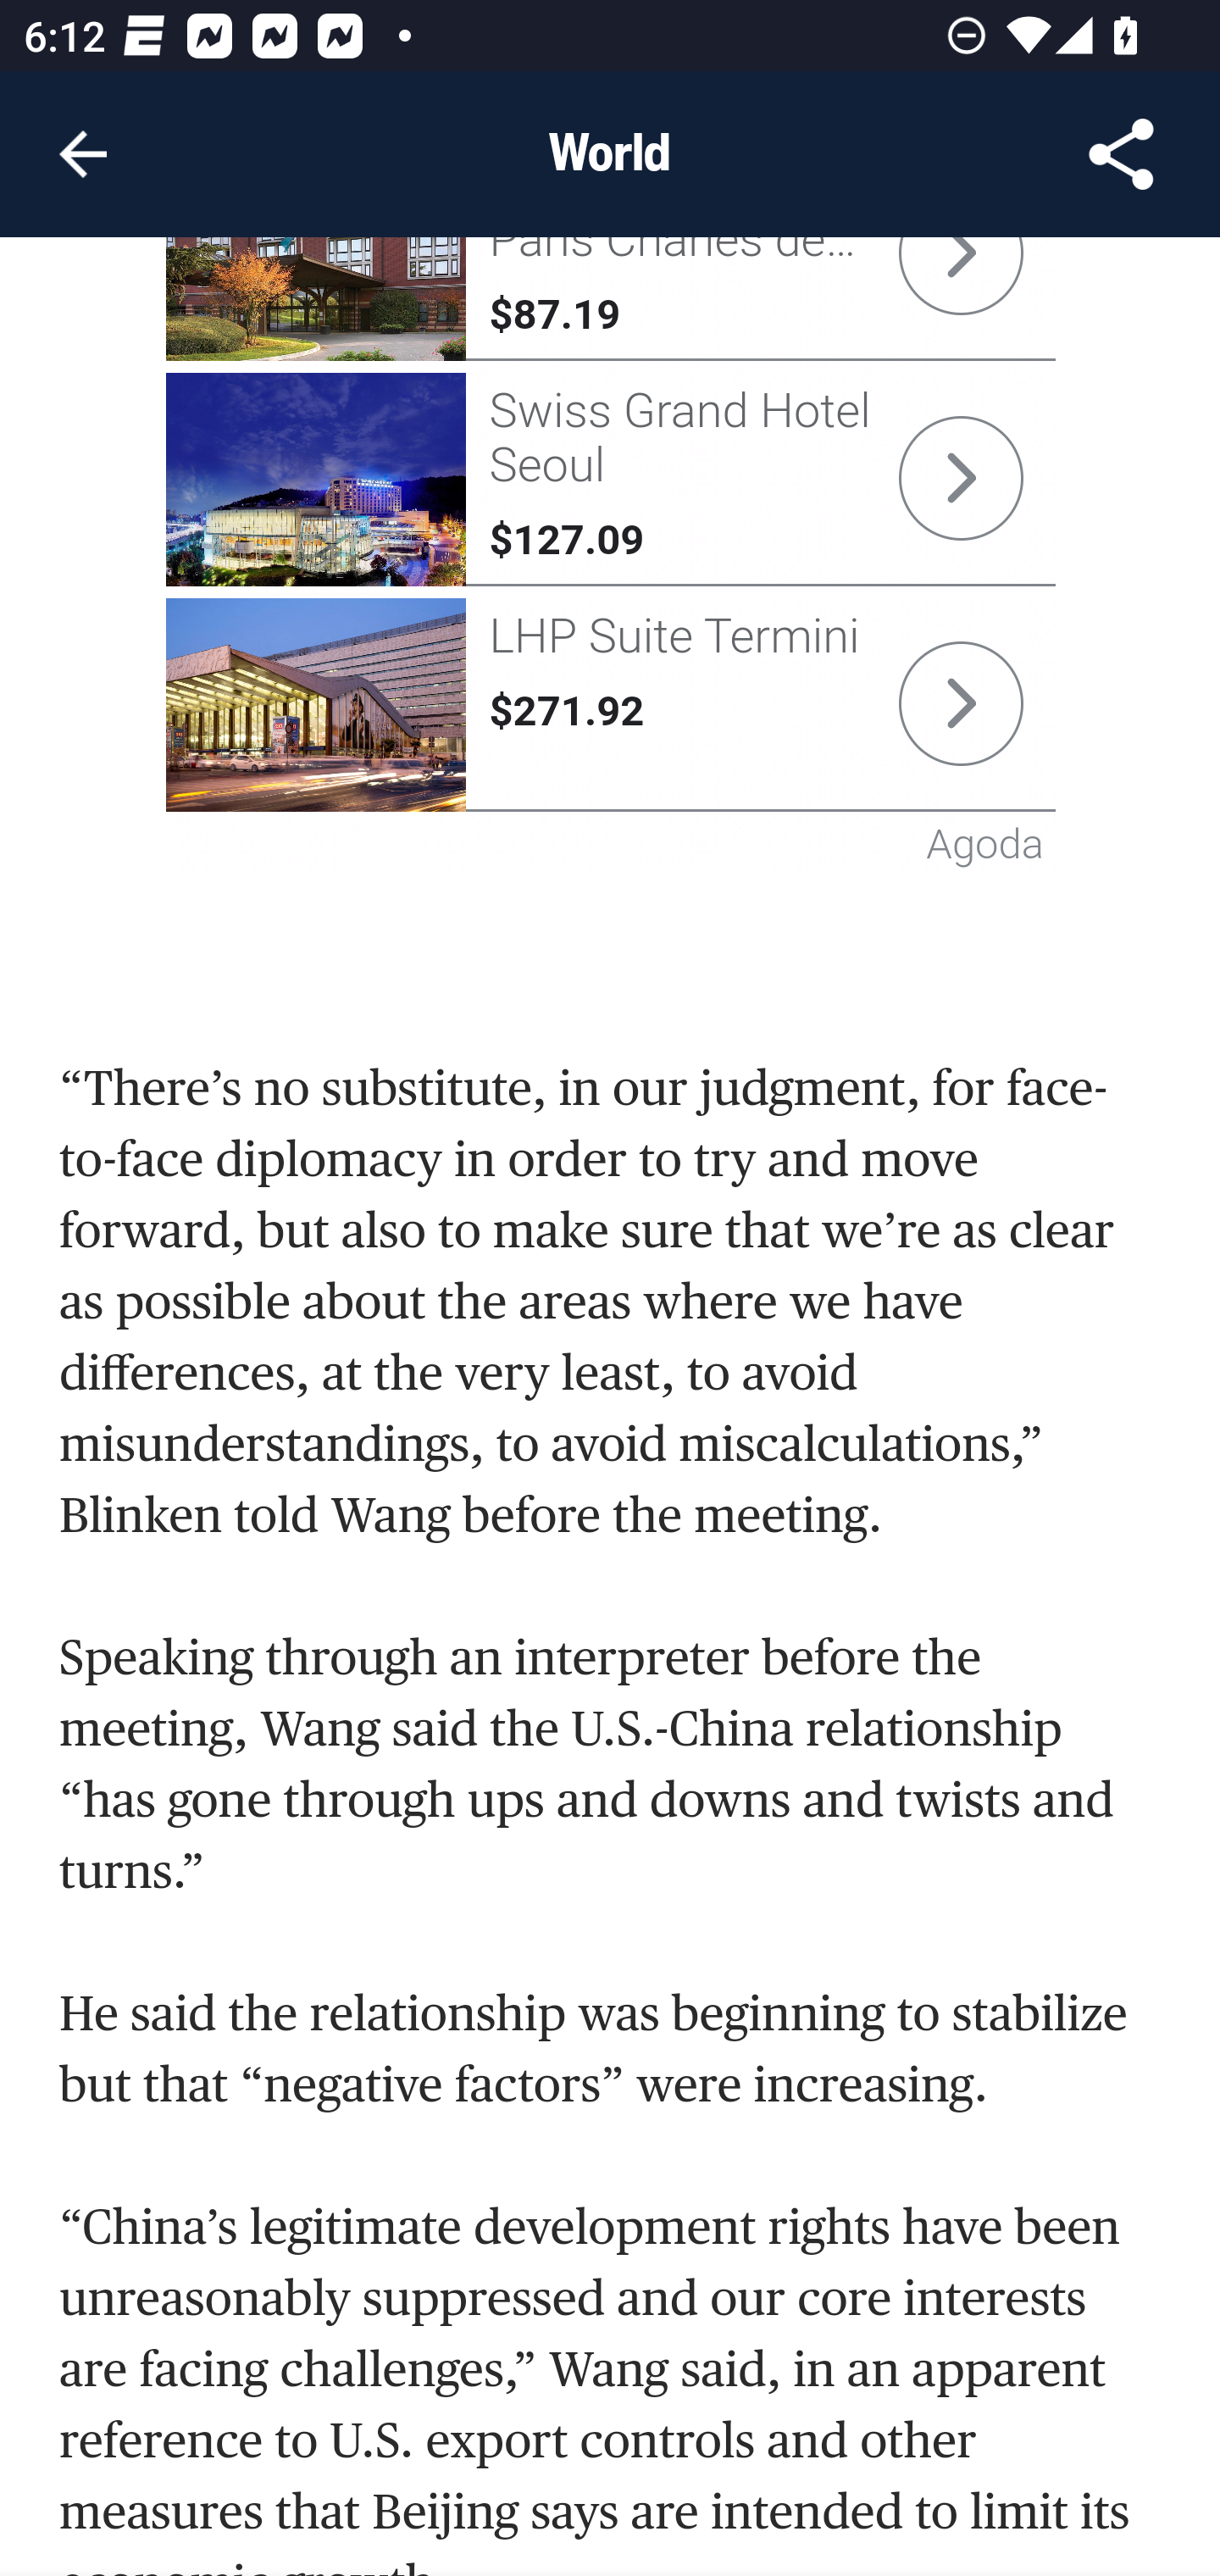 This screenshot has height=2576, width=1220. What do you see at coordinates (554, 315) in the screenshot?
I see `$87.19` at bounding box center [554, 315].